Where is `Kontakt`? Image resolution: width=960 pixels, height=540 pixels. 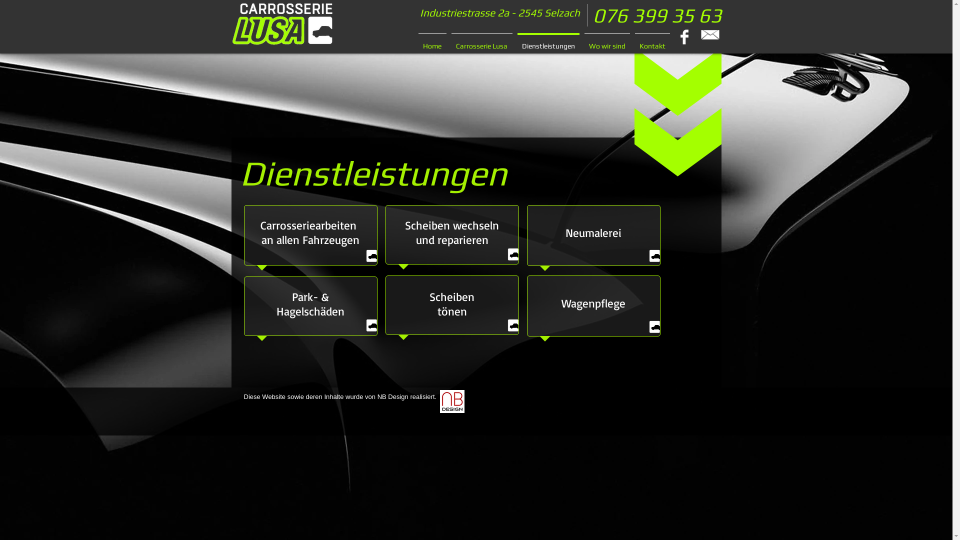
Kontakt is located at coordinates (652, 42).